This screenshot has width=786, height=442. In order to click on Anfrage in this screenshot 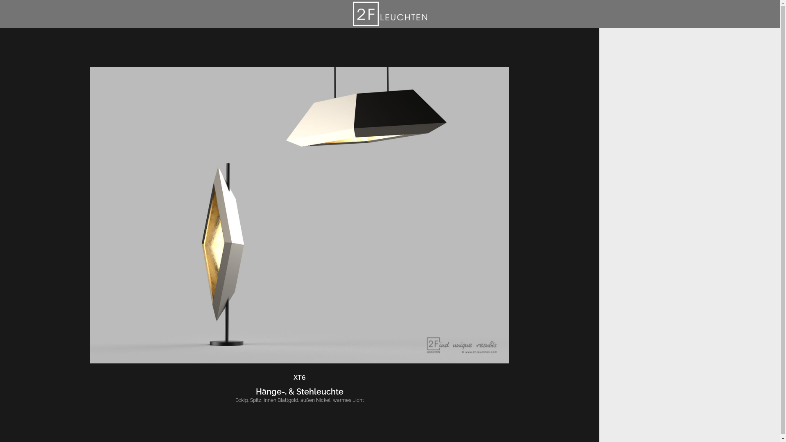, I will do `click(373, 76)`.